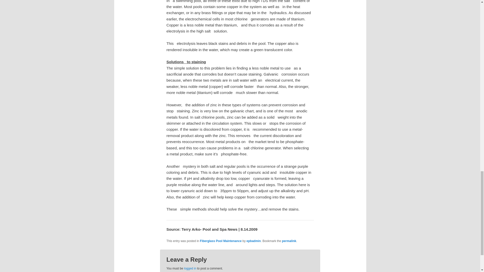 The height and width of the screenshot is (272, 484). I want to click on Fiberglass Pool Maintenance, so click(221, 241).